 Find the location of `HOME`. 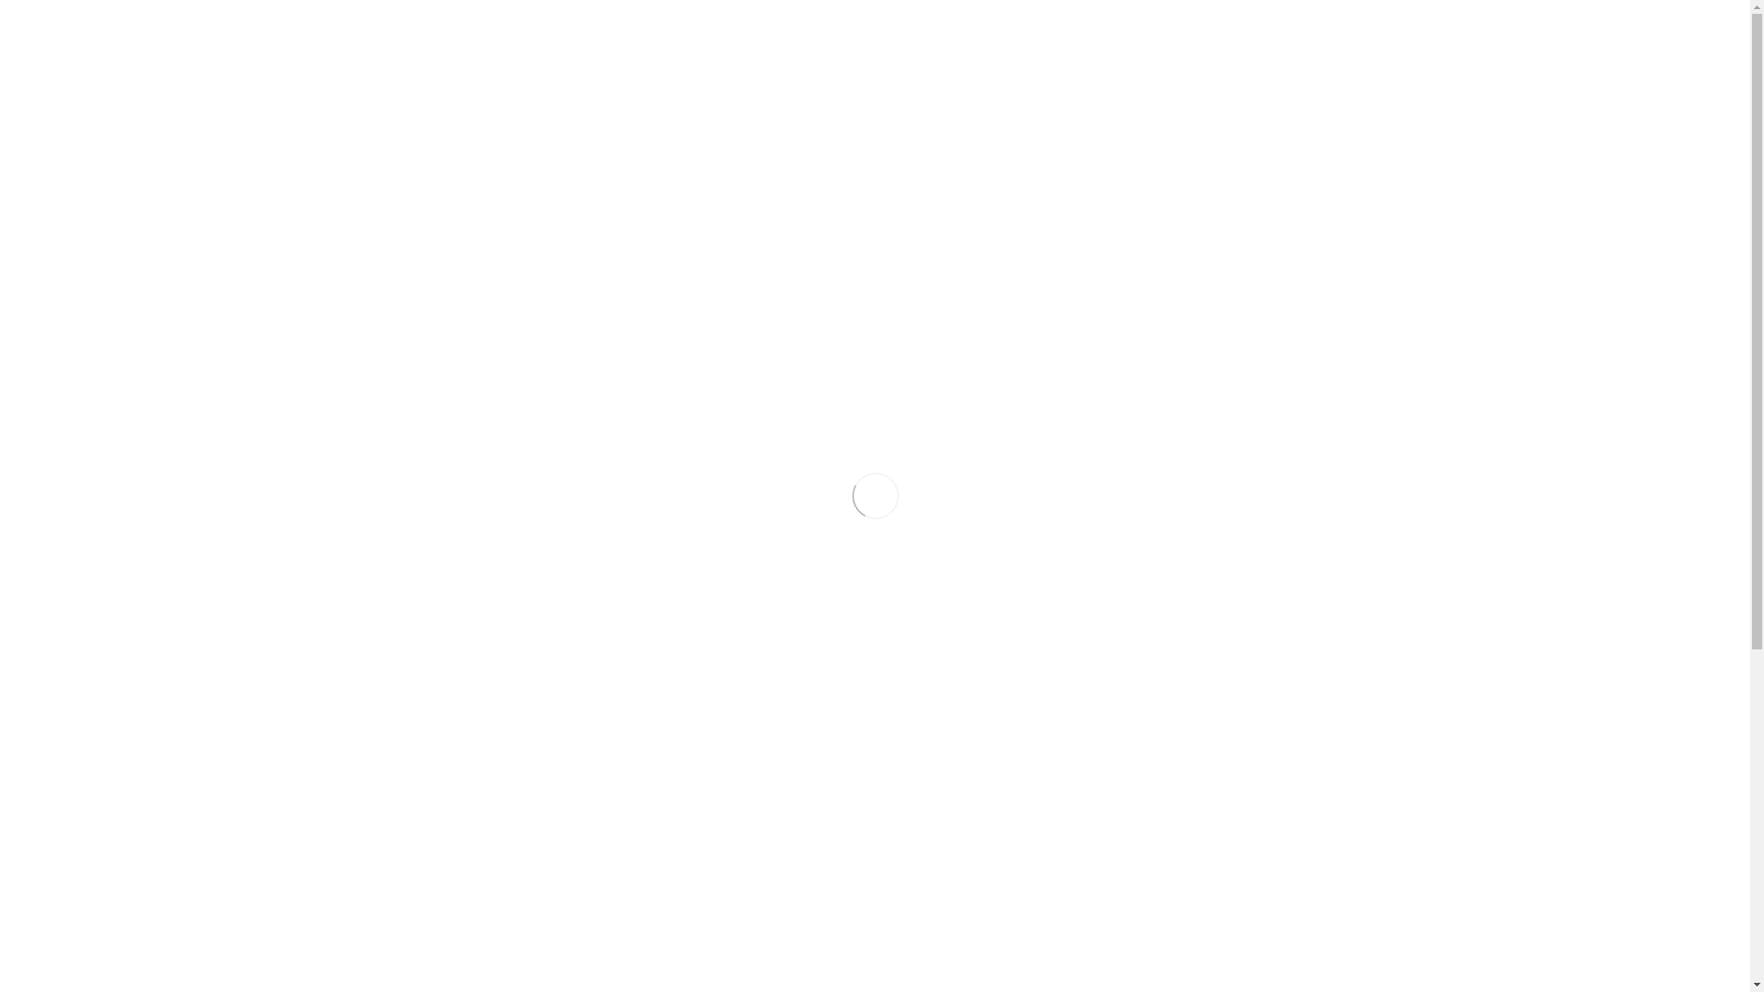

HOME is located at coordinates (520, 50).